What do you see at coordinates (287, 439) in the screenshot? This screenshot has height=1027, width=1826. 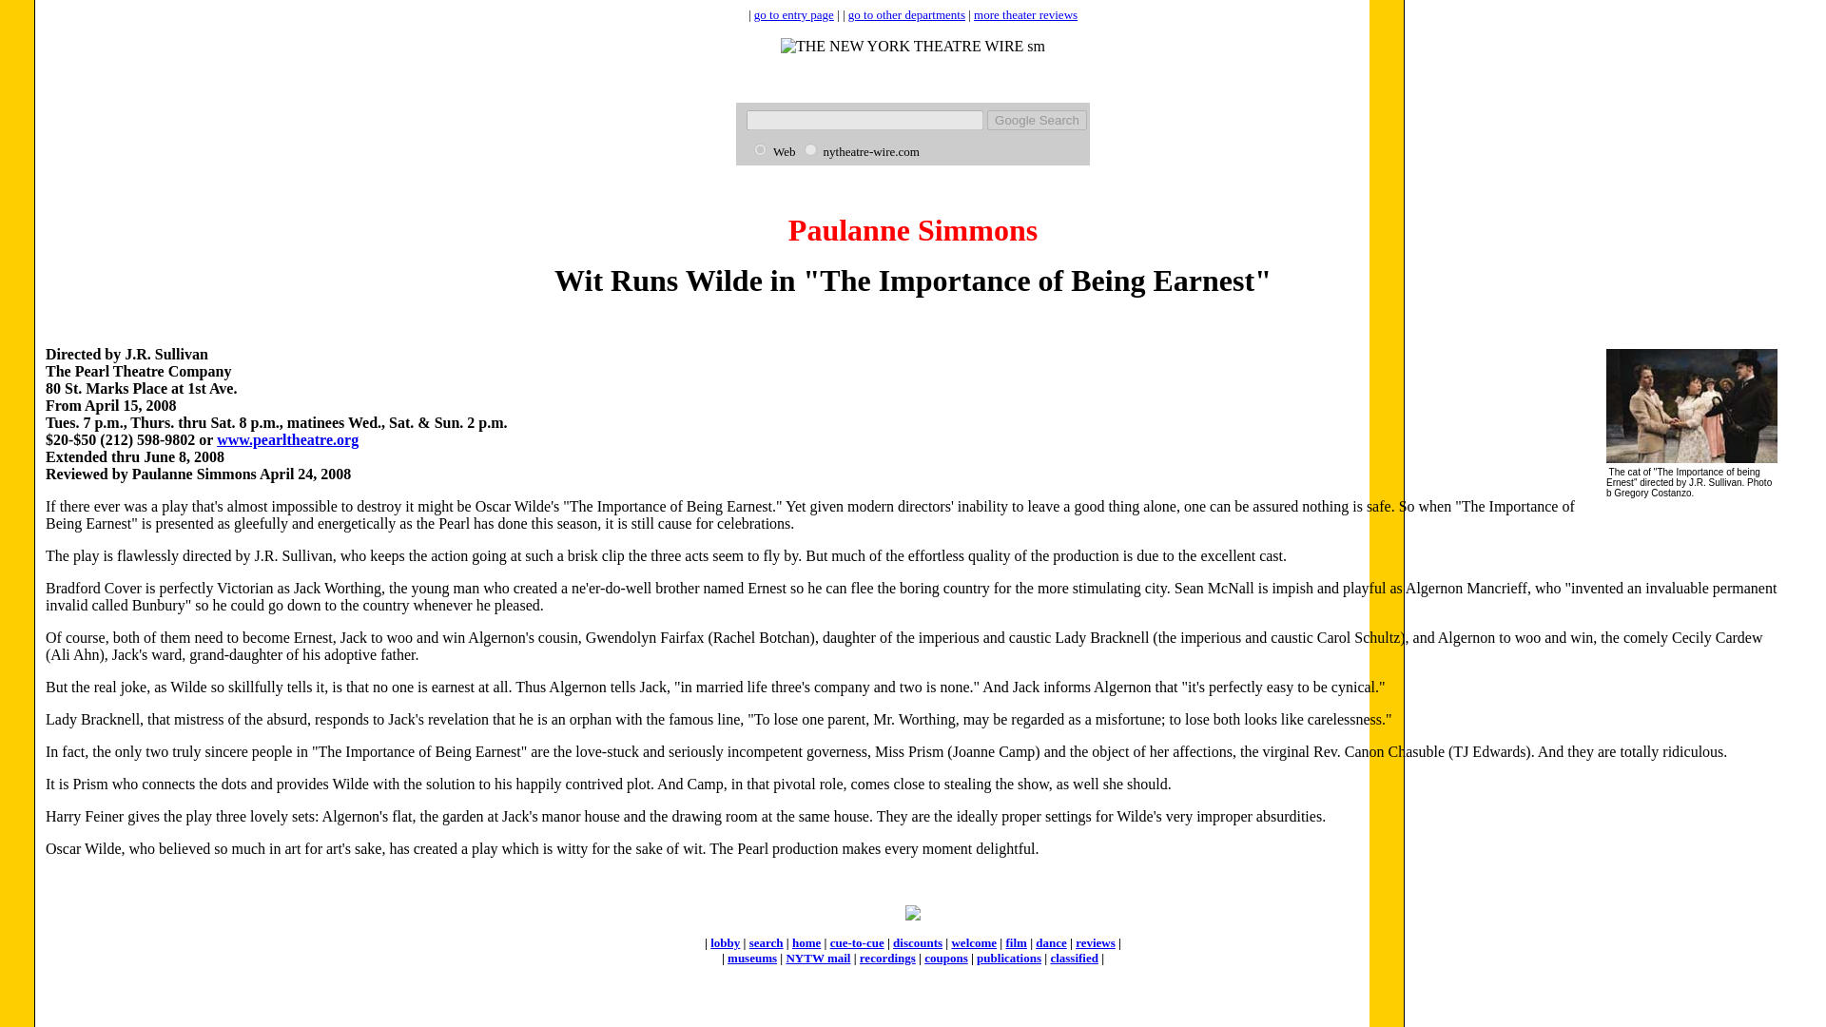 I see `www.pearltheatre.org` at bounding box center [287, 439].